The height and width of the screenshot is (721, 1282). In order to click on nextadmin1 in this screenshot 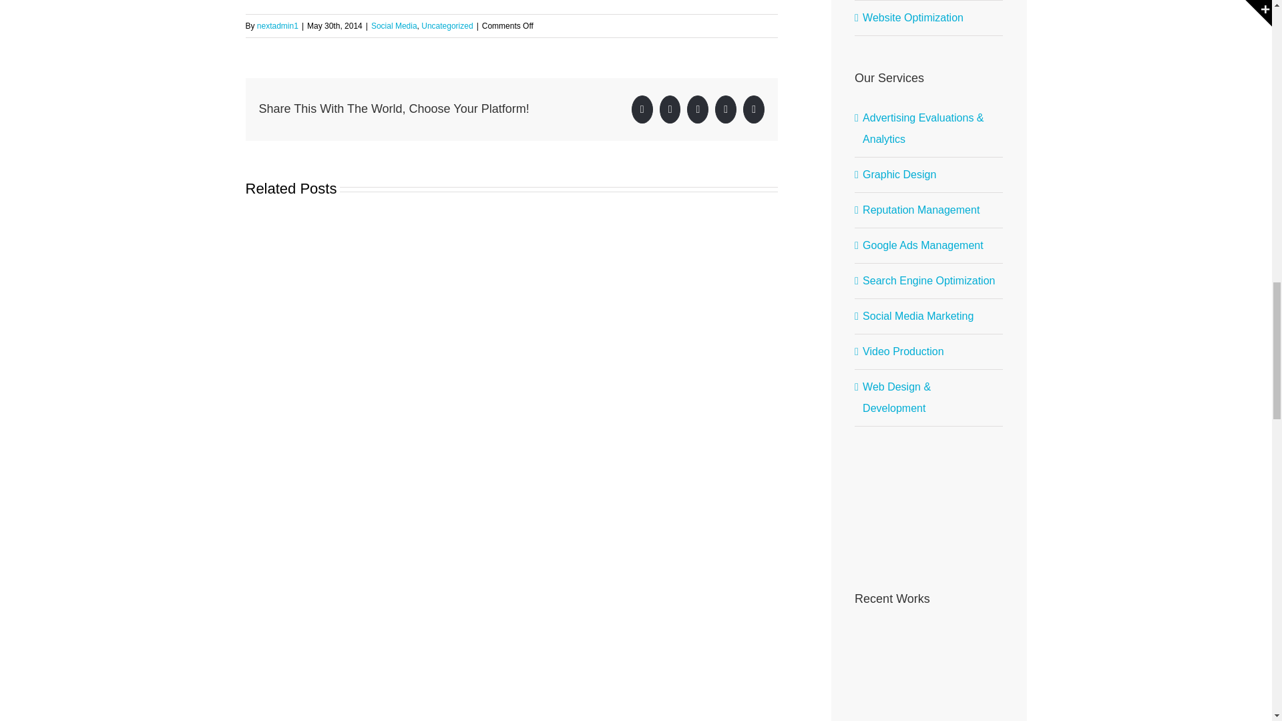, I will do `click(278, 26)`.